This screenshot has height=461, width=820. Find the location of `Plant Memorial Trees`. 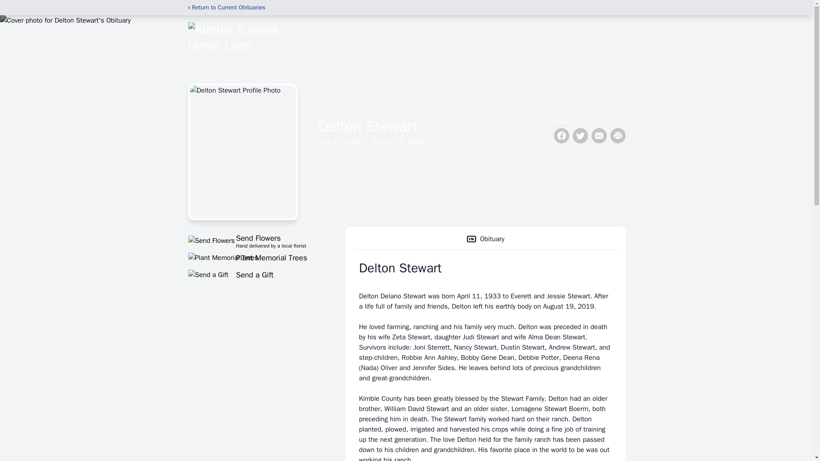

Plant Memorial Trees is located at coordinates (256, 257).